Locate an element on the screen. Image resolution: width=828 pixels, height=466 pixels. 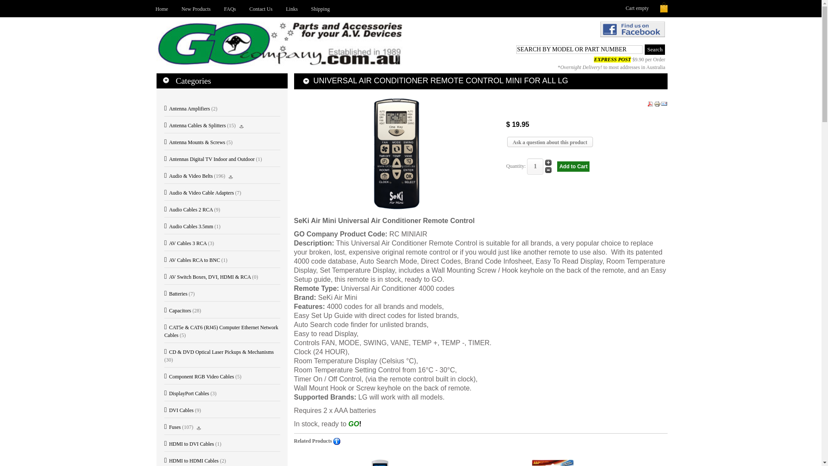
Links is located at coordinates (292, 9).